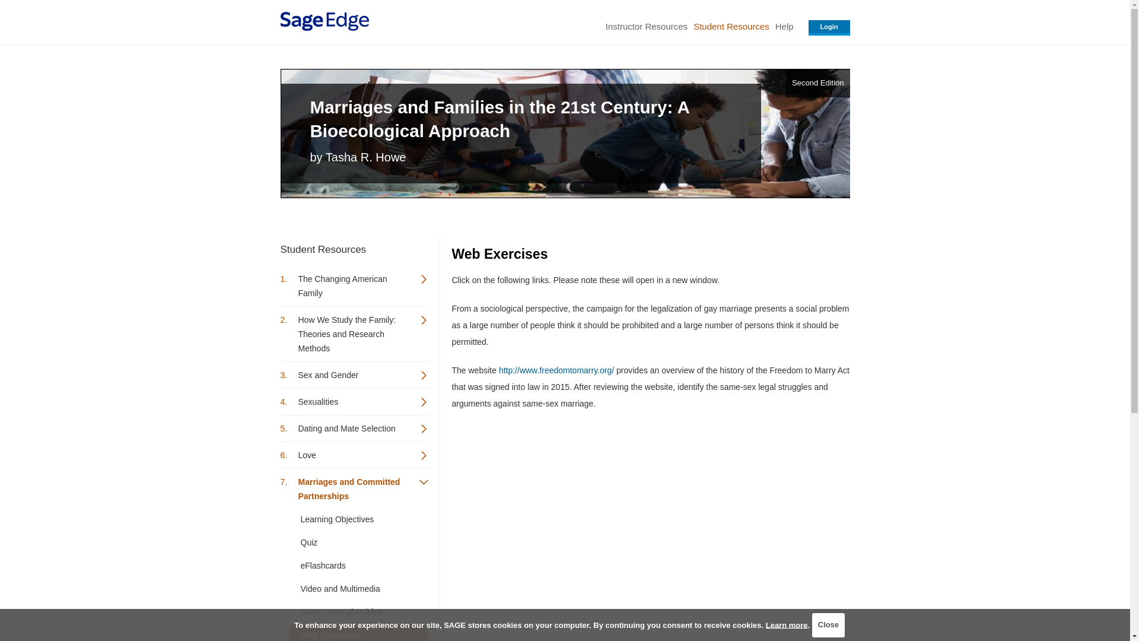 The width and height of the screenshot is (1139, 641). I want to click on Instructor Resources, so click(646, 26).